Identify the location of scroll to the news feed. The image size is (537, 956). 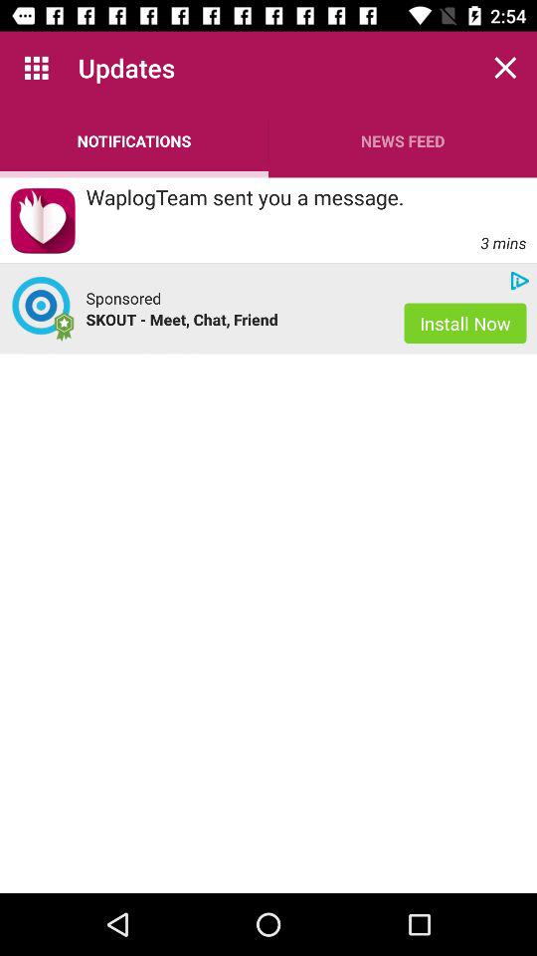
(403, 141).